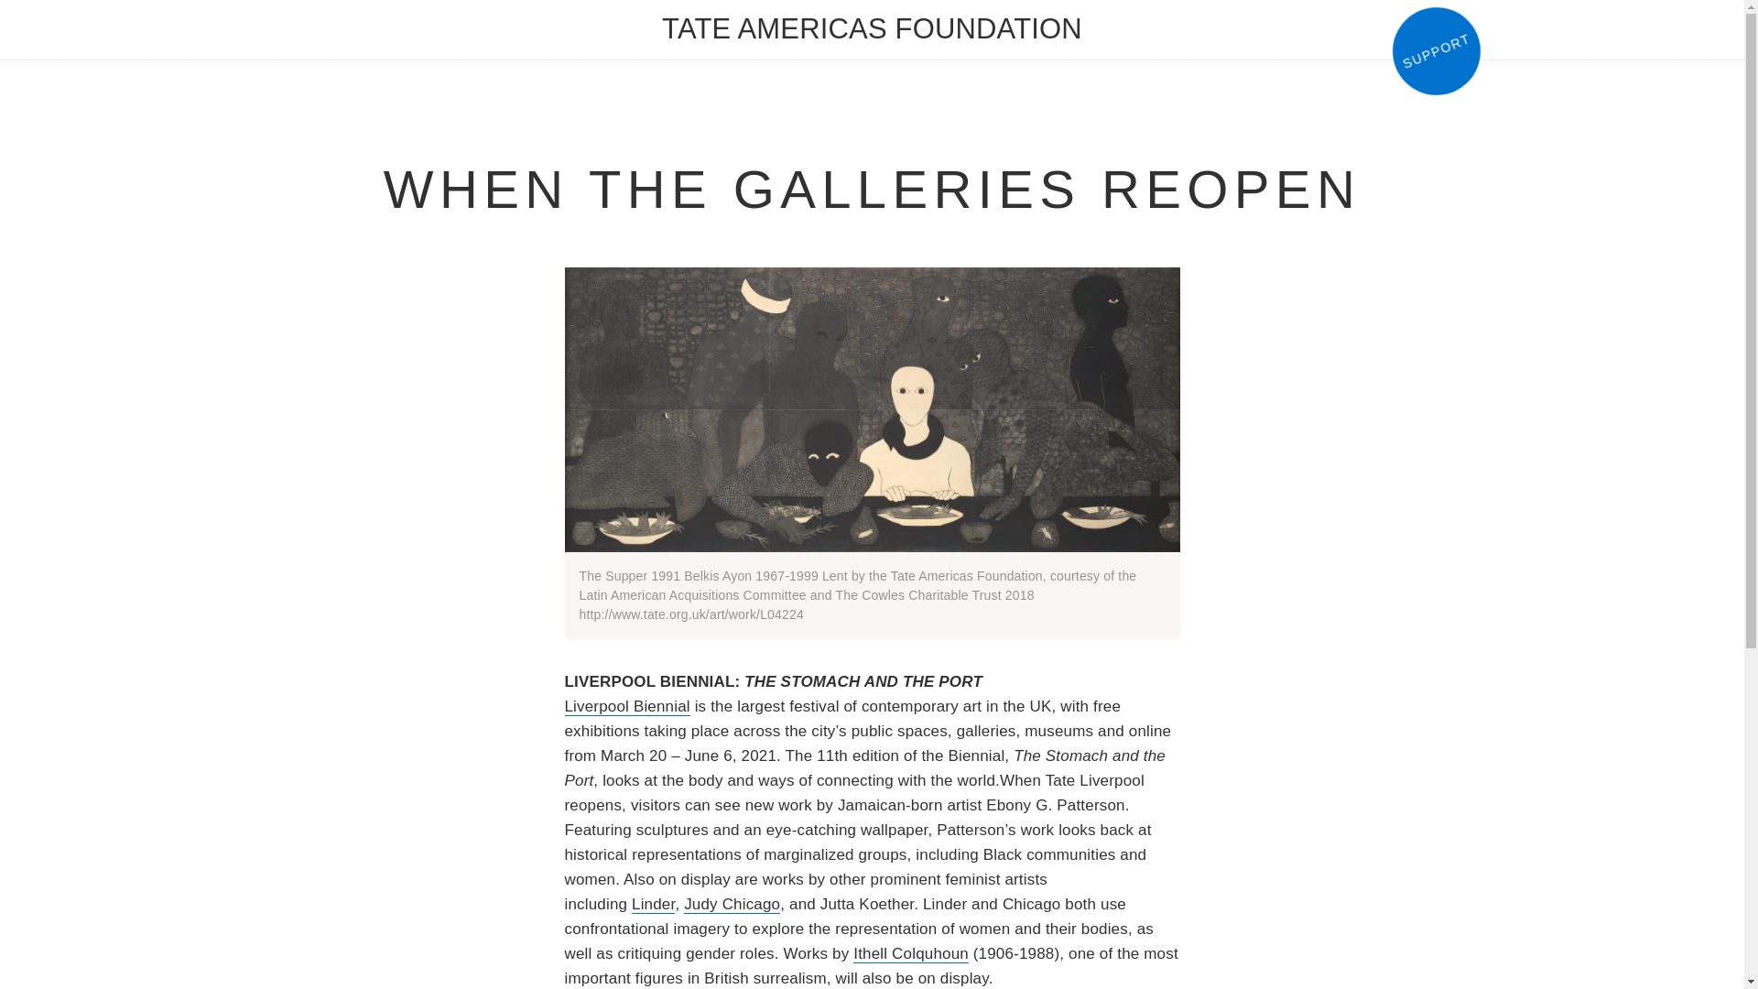 The width and height of the screenshot is (1758, 989). I want to click on Liverpool Biennial, so click(626, 707).